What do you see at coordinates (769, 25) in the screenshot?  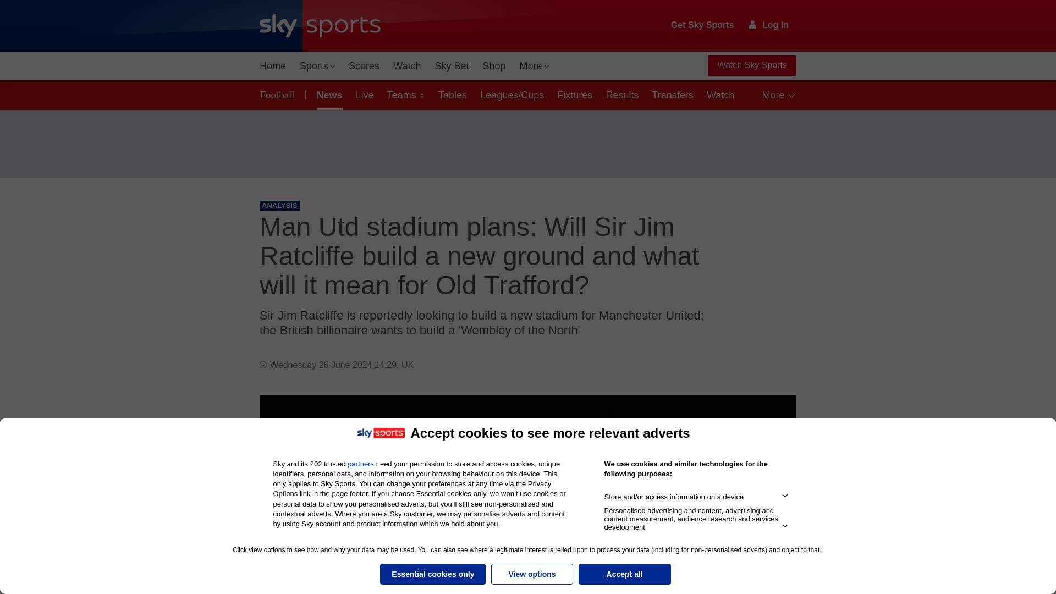 I see `Log In` at bounding box center [769, 25].